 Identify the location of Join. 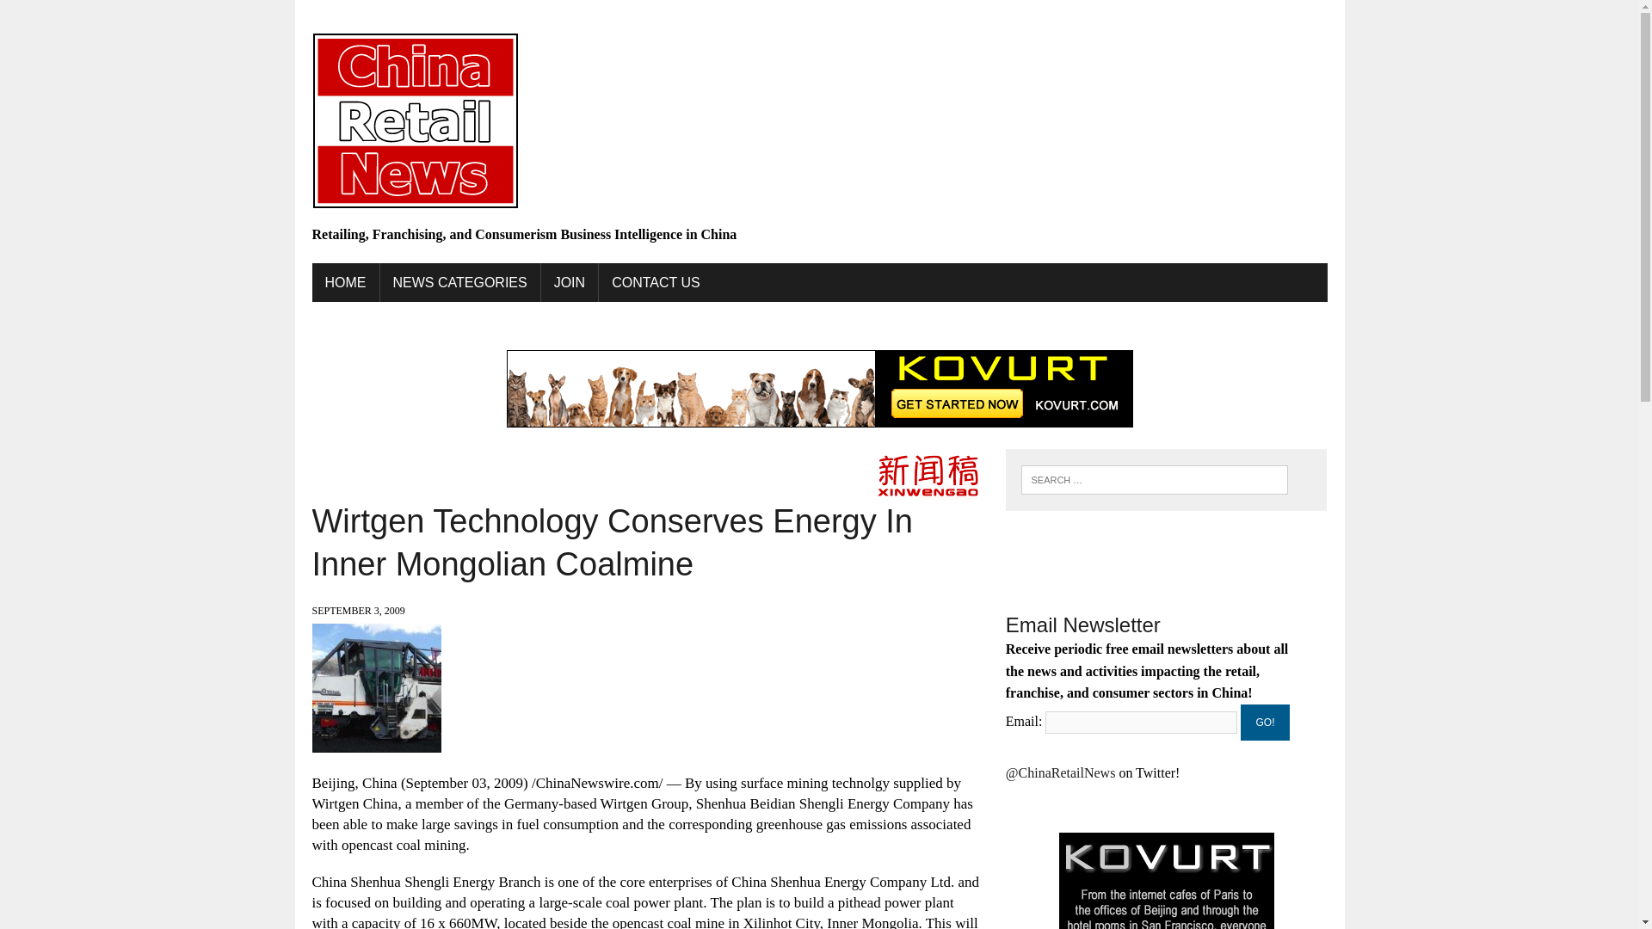
(570, 282).